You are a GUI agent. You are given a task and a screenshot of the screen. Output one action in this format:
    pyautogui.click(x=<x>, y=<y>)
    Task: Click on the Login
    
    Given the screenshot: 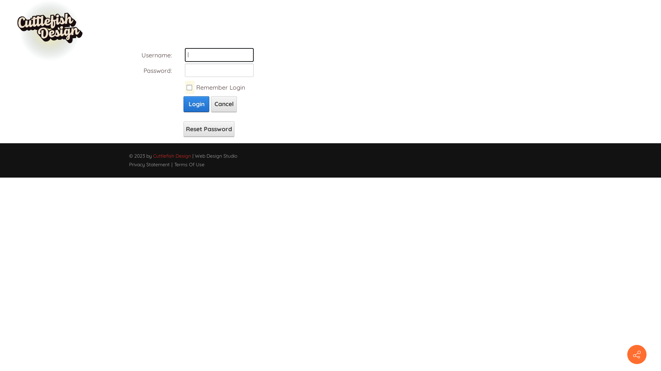 What is the action you would take?
    pyautogui.click(x=196, y=104)
    